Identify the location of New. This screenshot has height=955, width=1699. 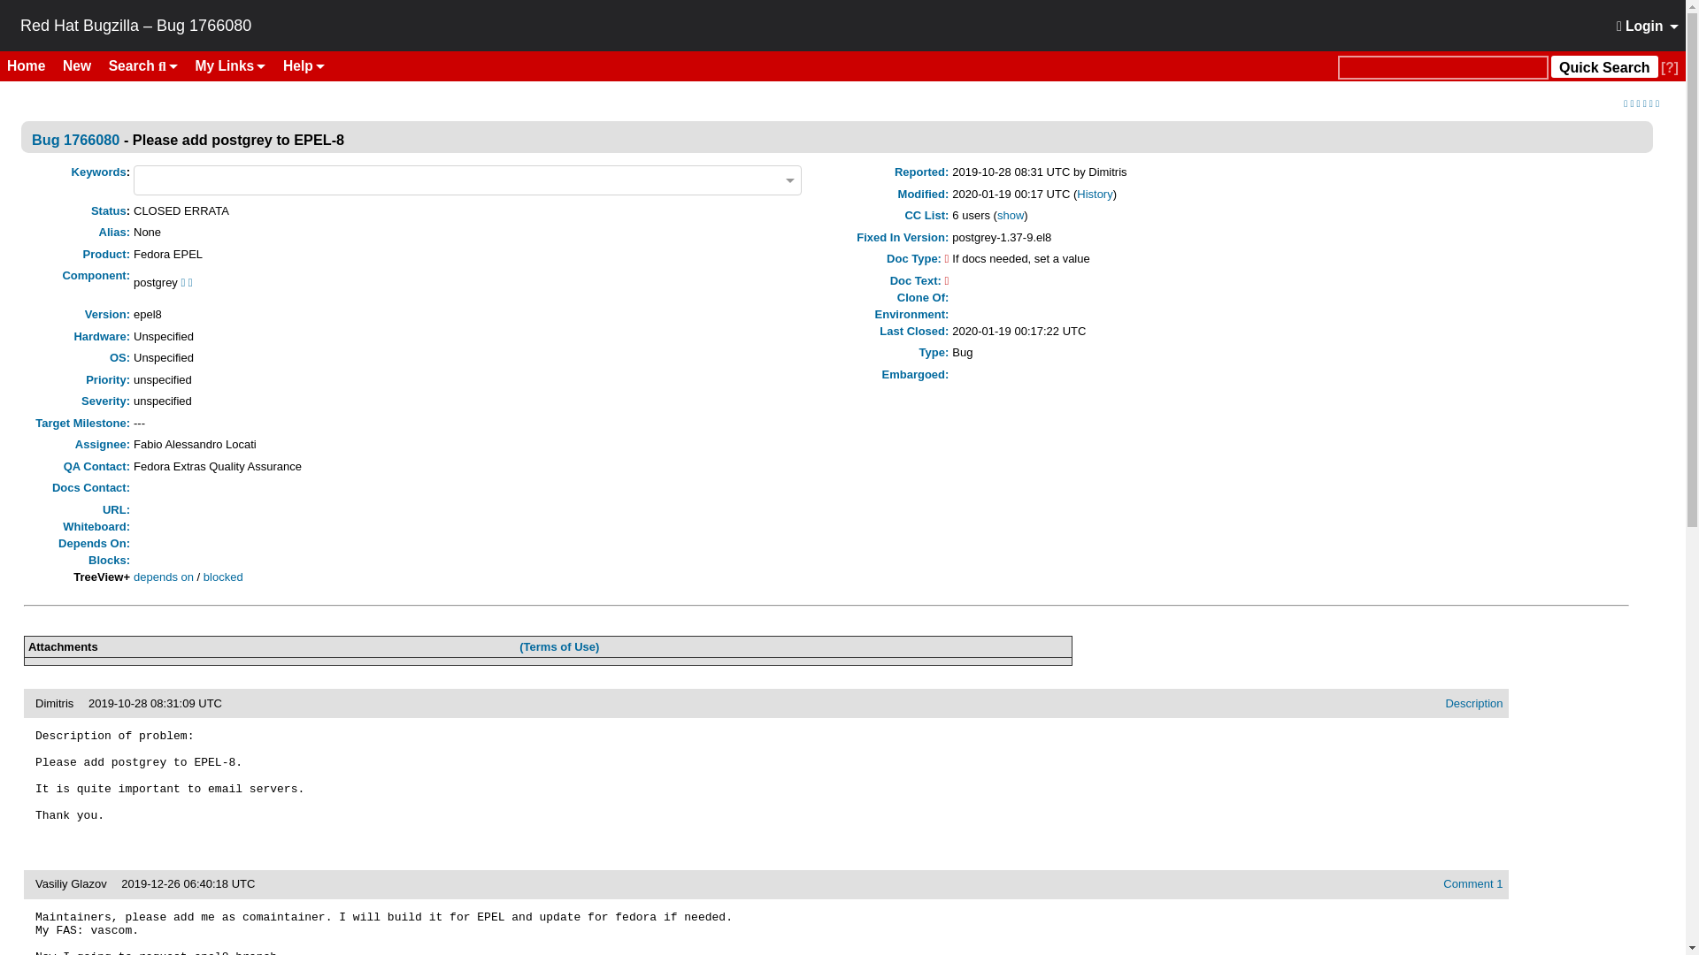
(83, 65).